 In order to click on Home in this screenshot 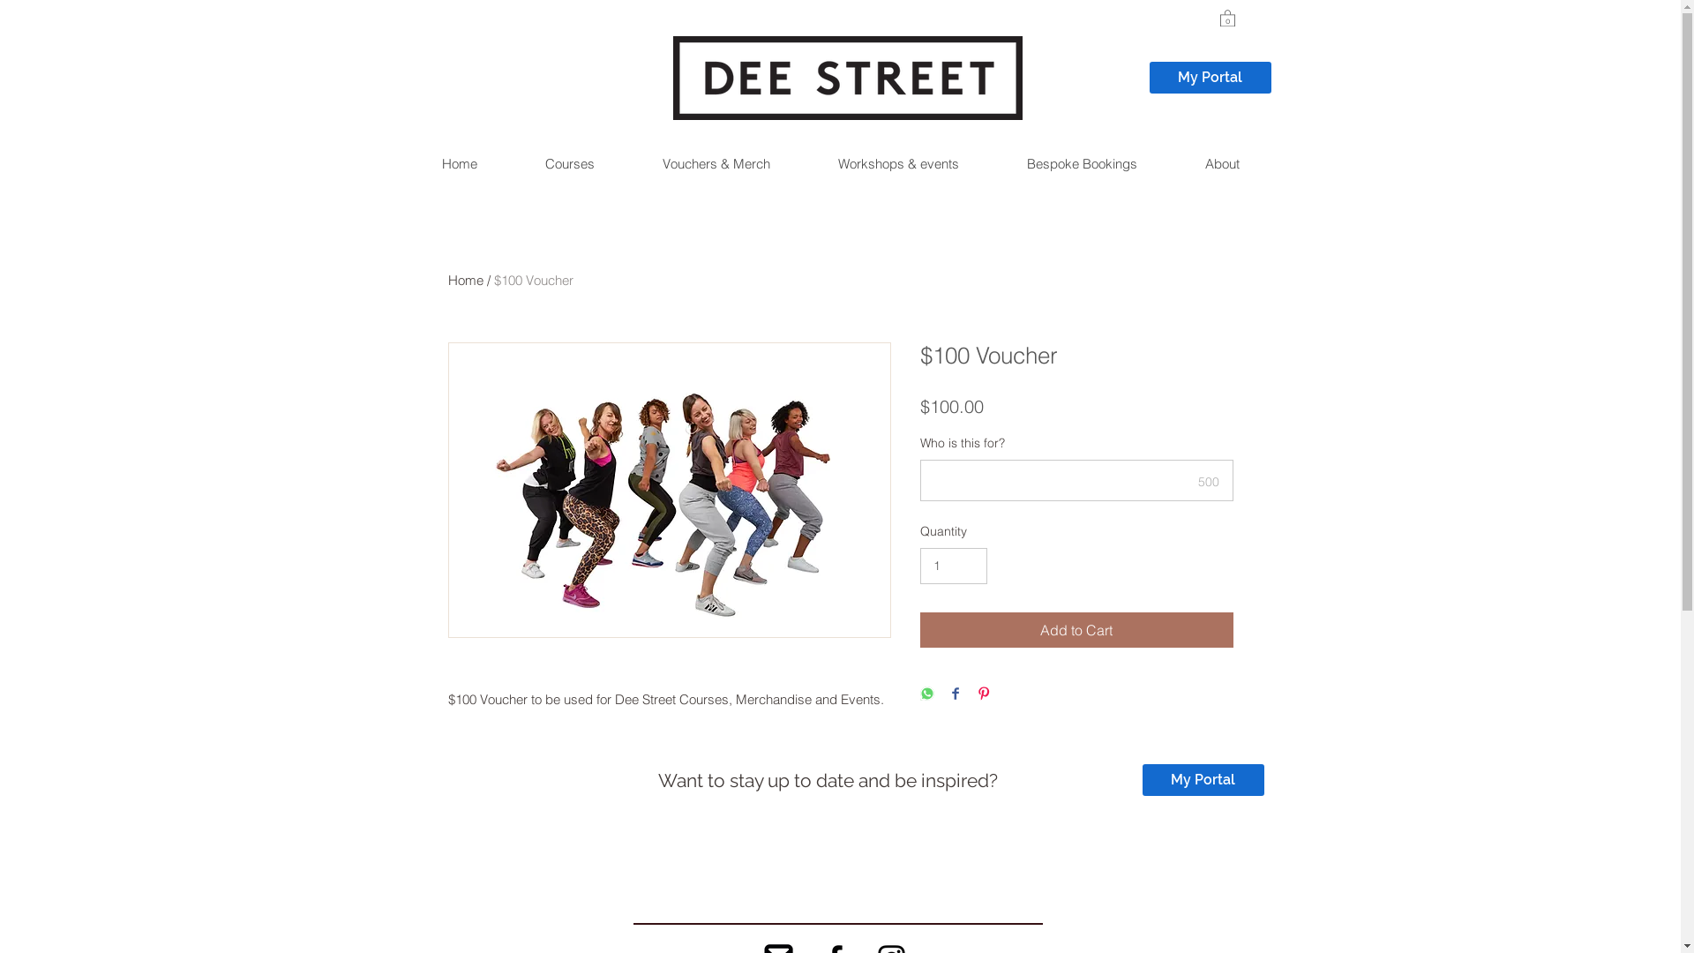, I will do `click(466, 281)`.